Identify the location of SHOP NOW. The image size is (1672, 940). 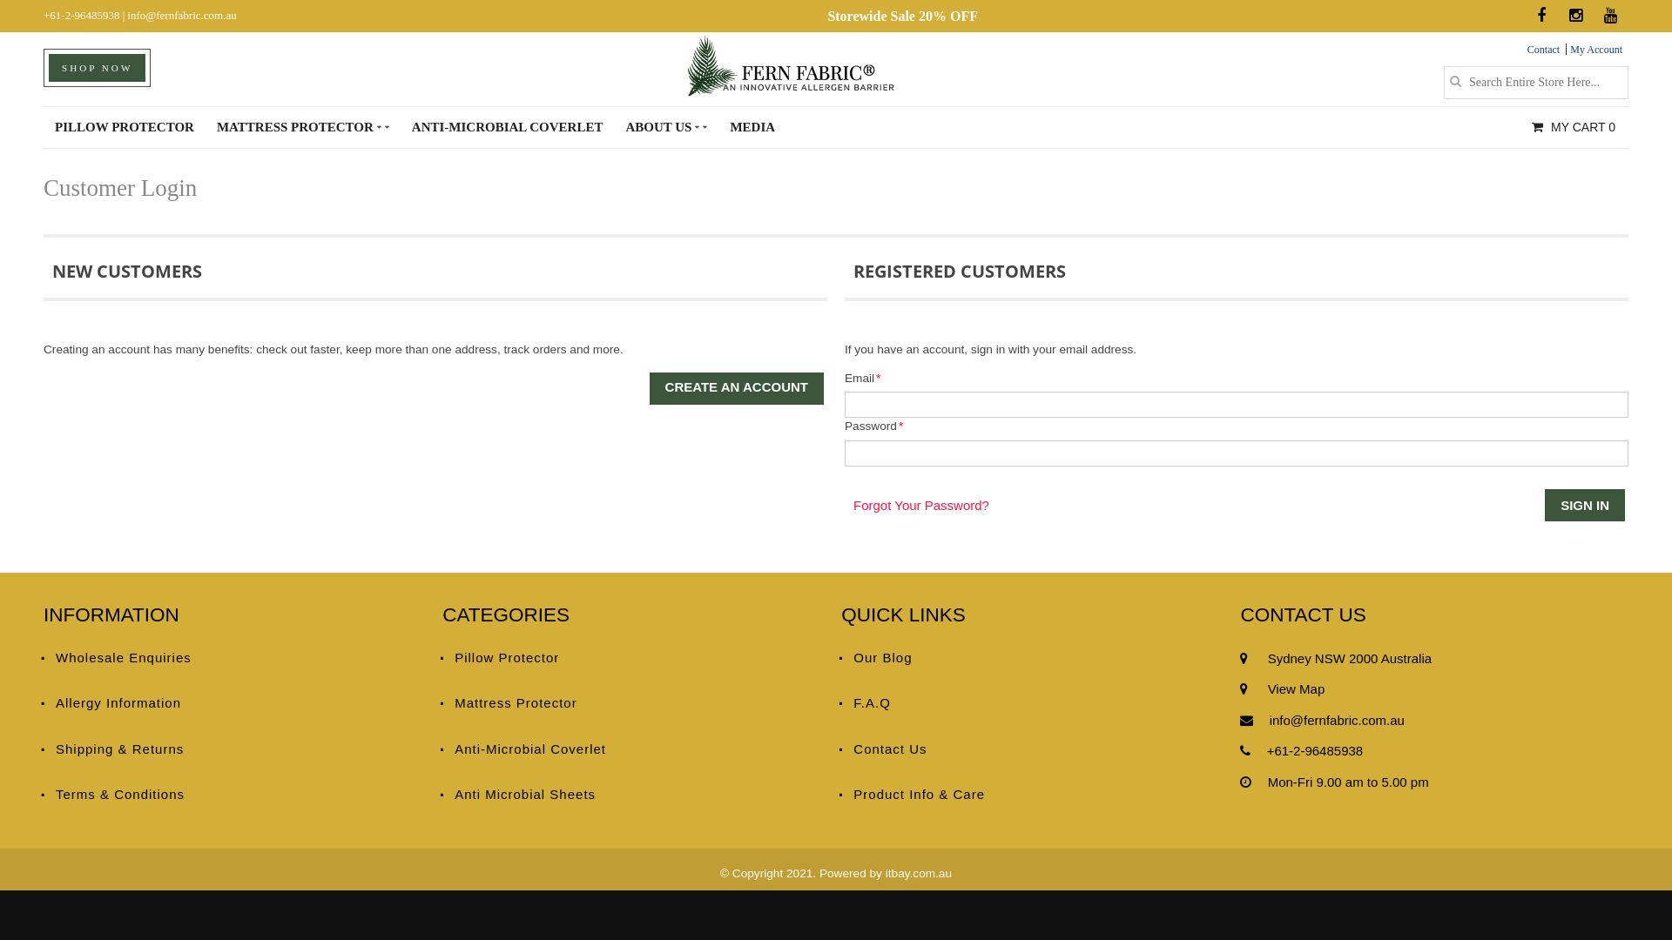
(98, 68).